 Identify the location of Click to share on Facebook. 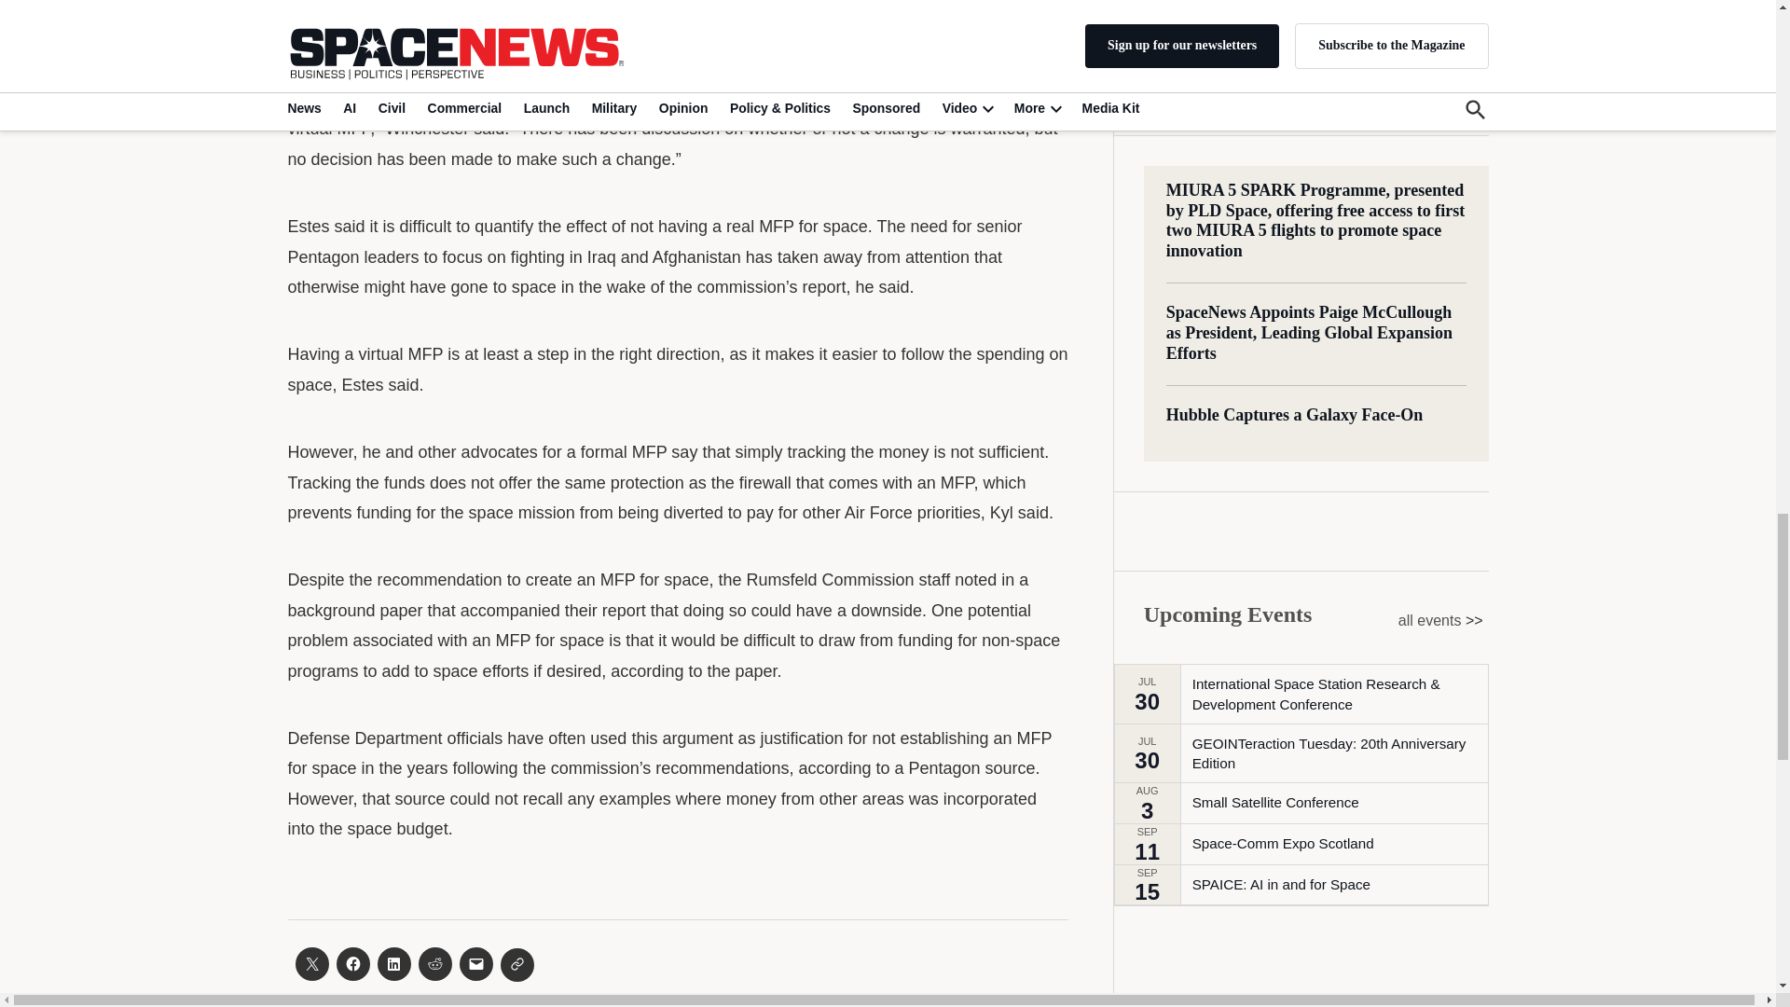
(352, 964).